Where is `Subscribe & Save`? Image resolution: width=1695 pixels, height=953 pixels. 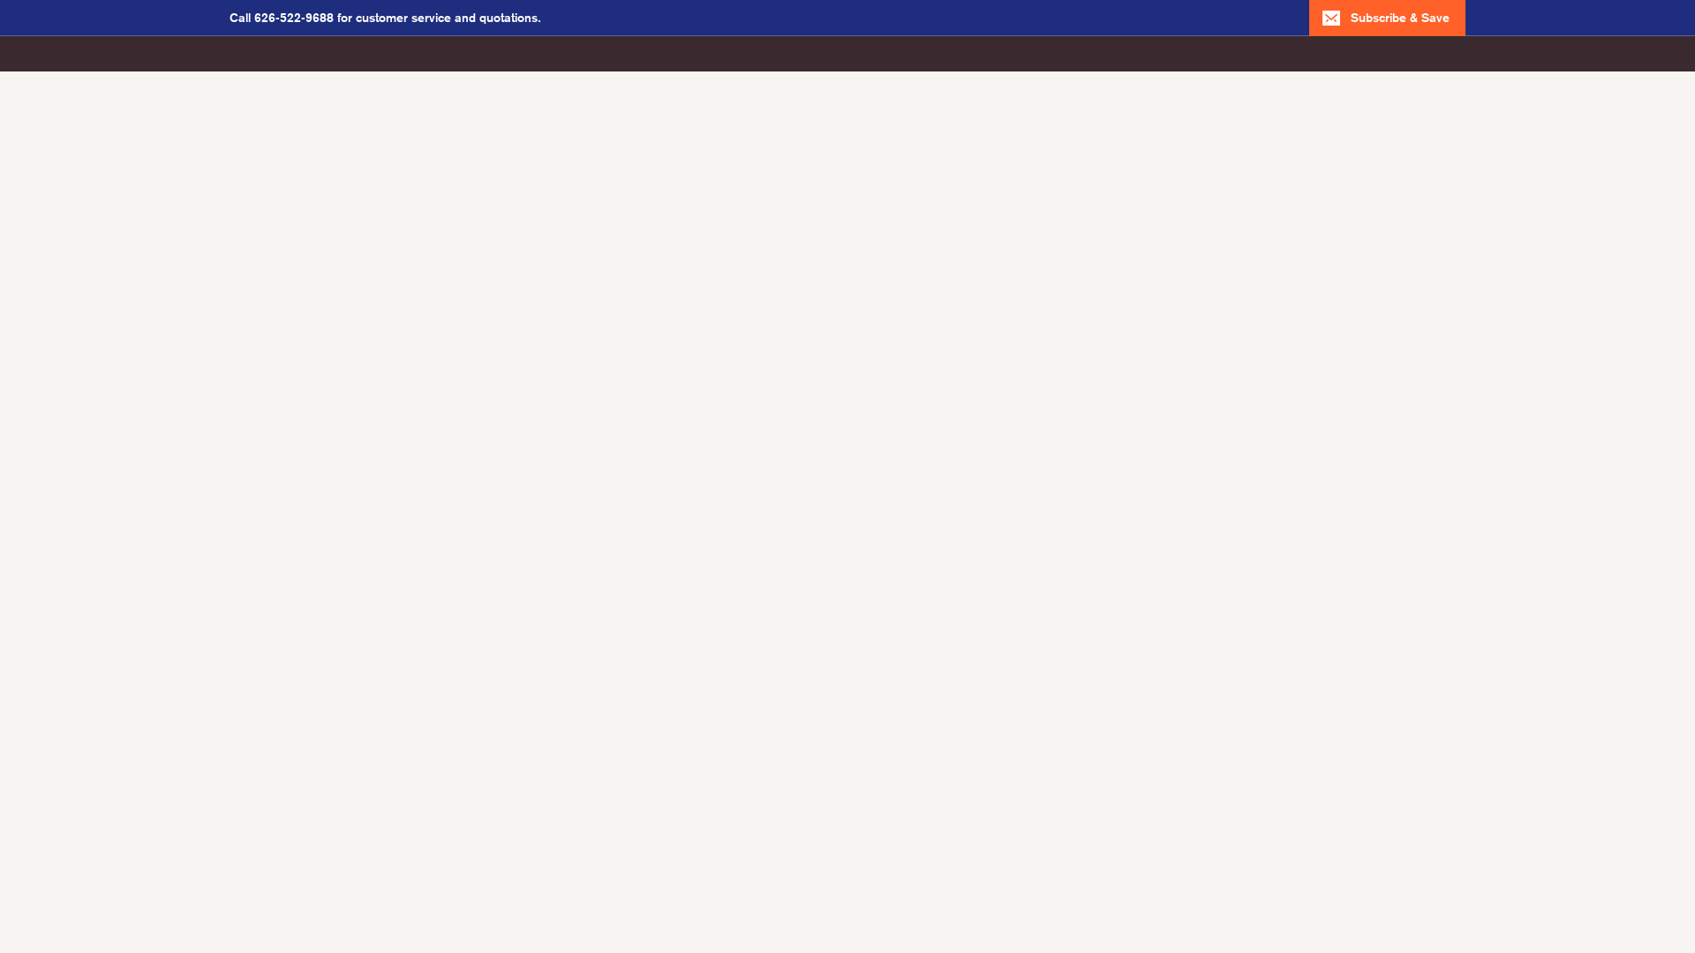 Subscribe & Save is located at coordinates (1388, 18).